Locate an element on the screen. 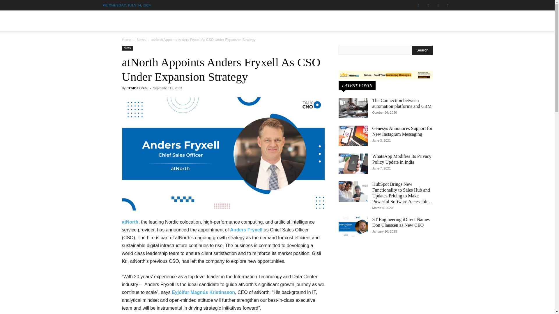 This screenshot has width=559, height=314. Search is located at coordinates (422, 50).